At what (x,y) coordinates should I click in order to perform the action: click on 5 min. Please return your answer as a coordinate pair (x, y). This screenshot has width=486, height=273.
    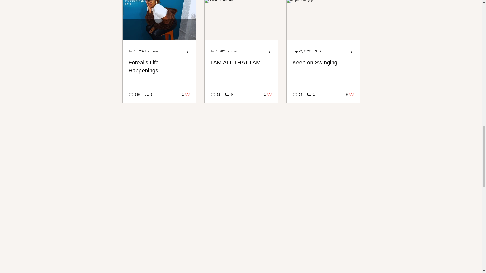
    Looking at the image, I should click on (154, 51).